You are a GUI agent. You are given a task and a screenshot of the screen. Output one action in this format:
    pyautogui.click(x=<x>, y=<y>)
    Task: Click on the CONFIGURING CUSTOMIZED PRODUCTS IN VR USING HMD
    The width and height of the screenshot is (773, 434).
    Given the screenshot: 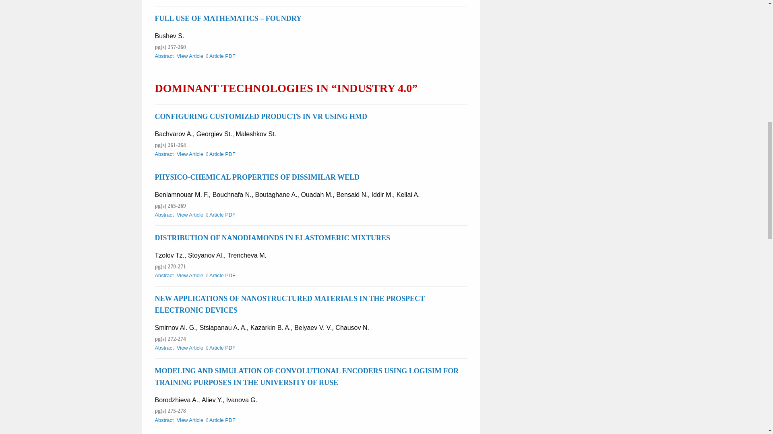 What is the action you would take?
    pyautogui.click(x=190, y=154)
    